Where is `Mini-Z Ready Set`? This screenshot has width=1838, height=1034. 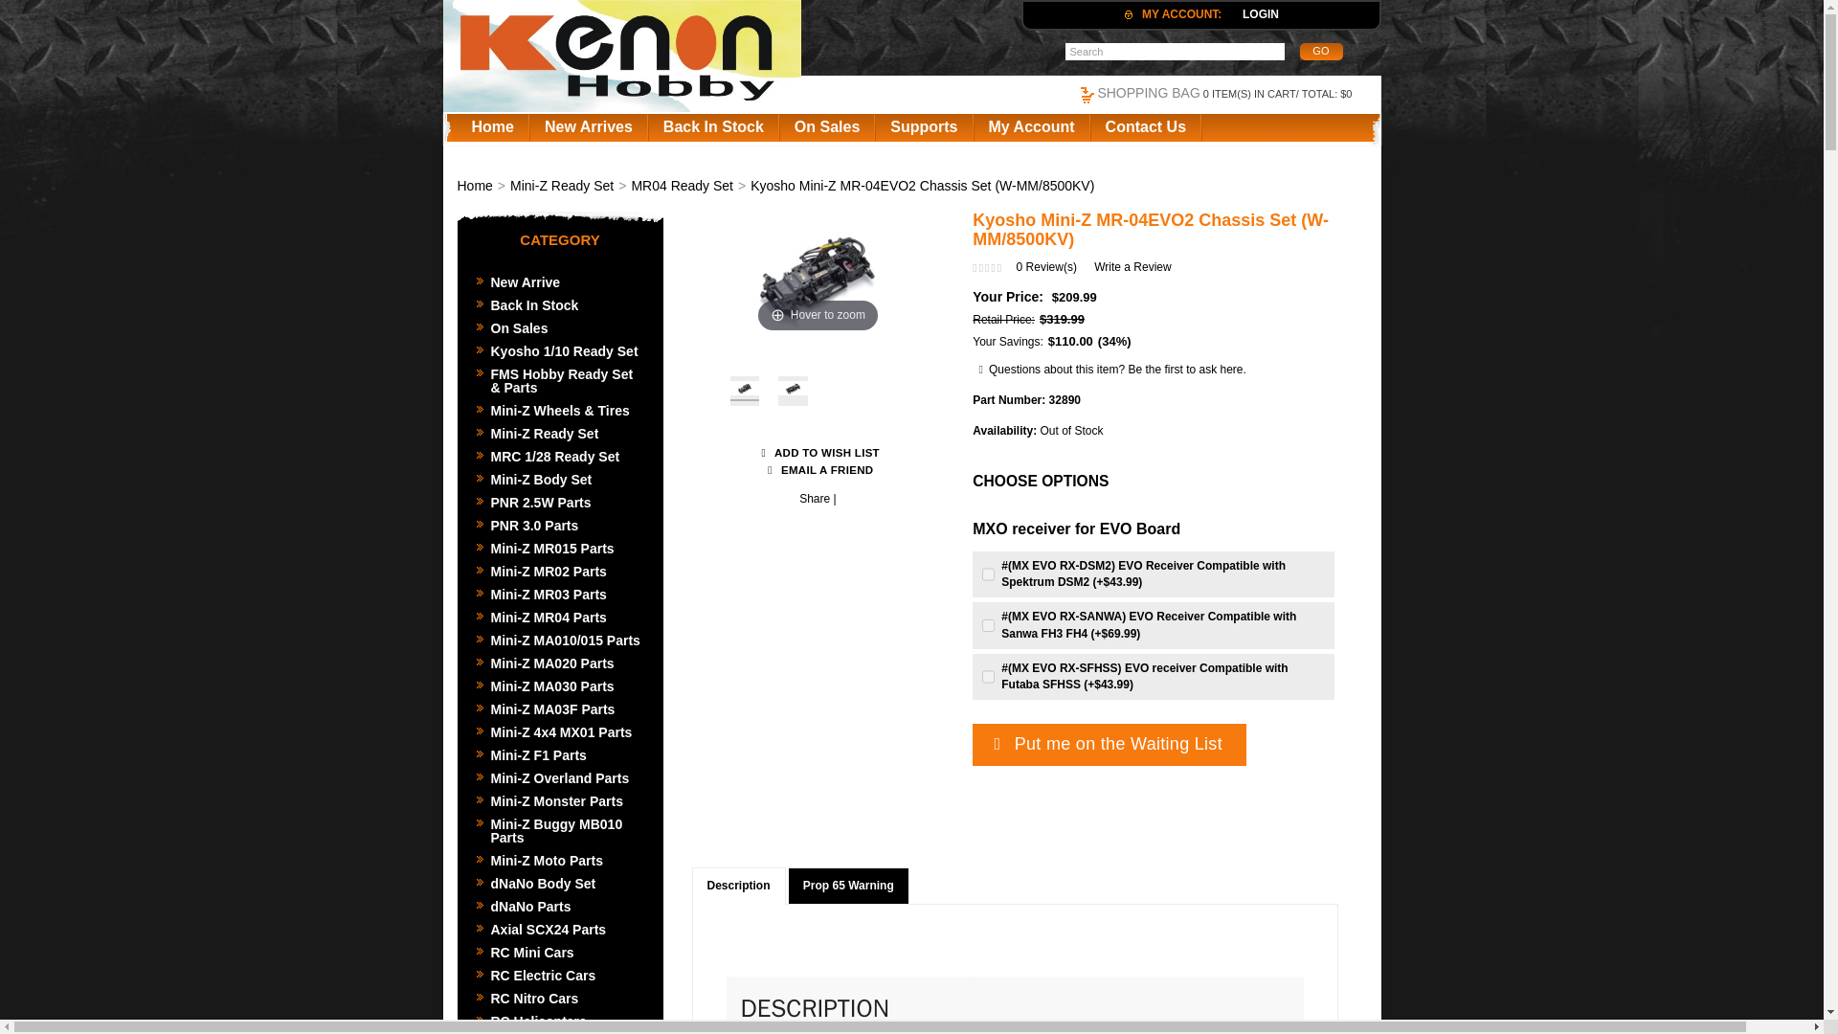
Mini-Z Ready Set is located at coordinates (561, 433).